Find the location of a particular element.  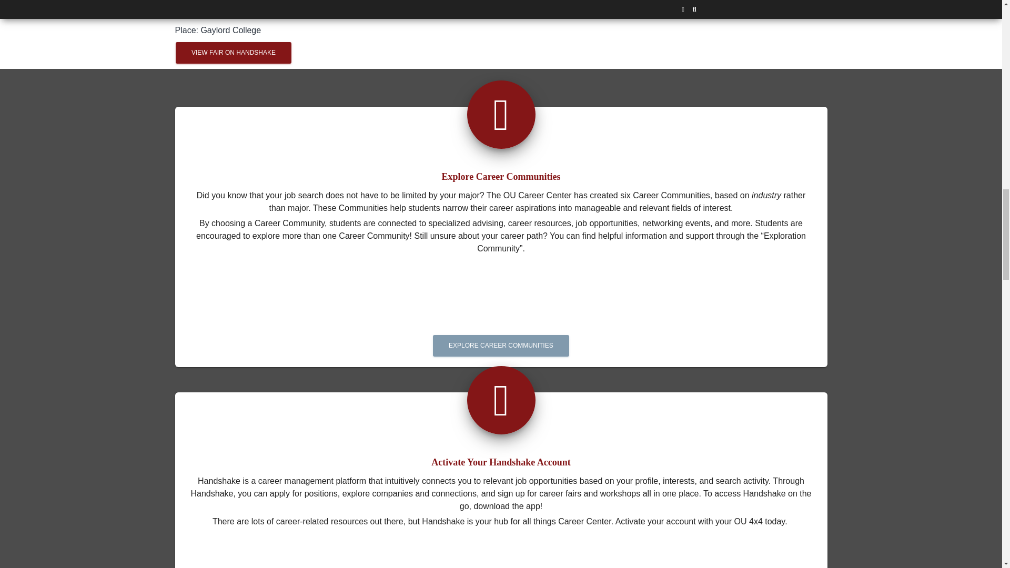

EXPLORE CAREER COMMUNITIES is located at coordinates (501, 346).